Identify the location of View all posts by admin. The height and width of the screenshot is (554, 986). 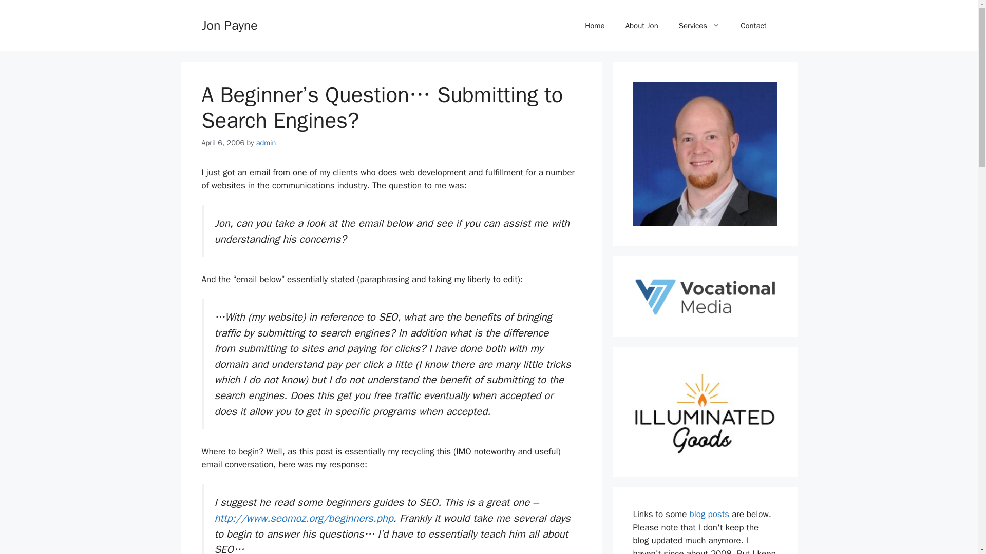
(266, 143).